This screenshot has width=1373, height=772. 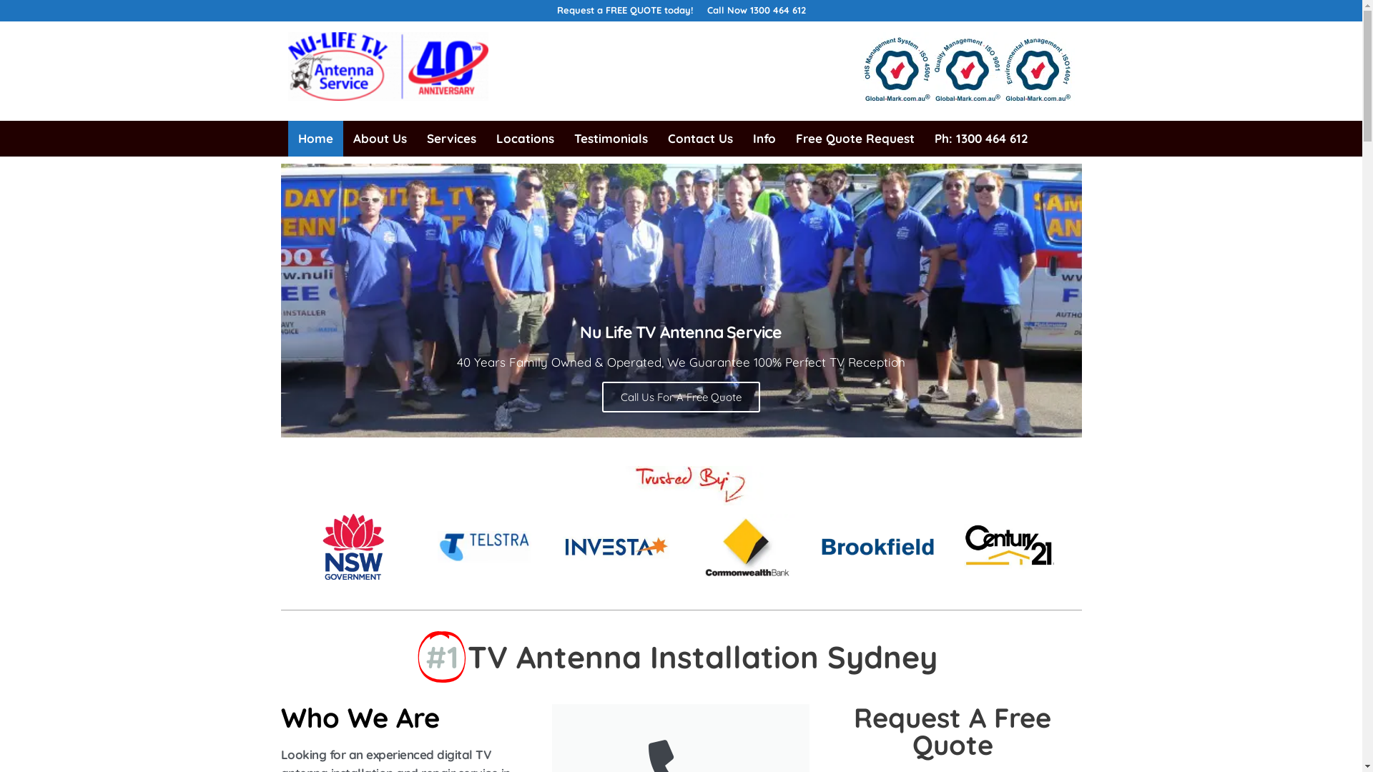 I want to click on Testimonials, so click(x=611, y=139).